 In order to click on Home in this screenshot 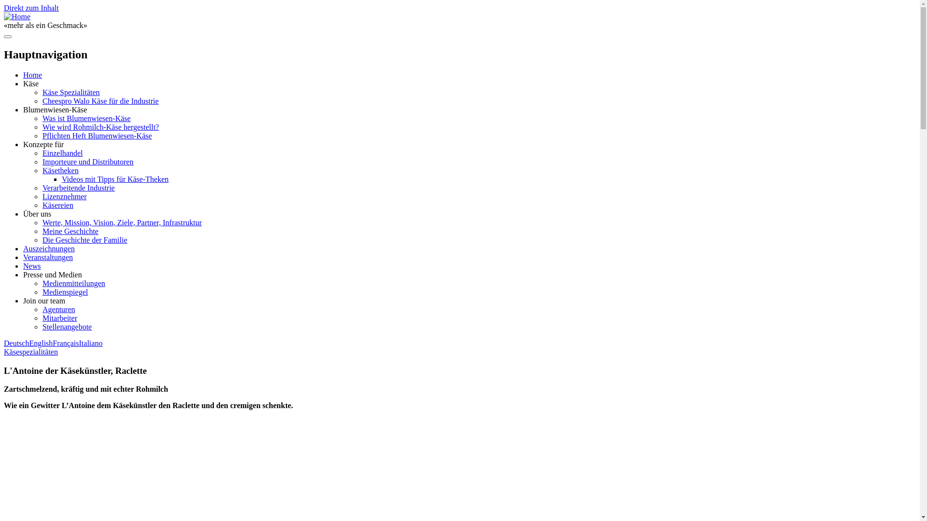, I will do `click(33, 75)`.